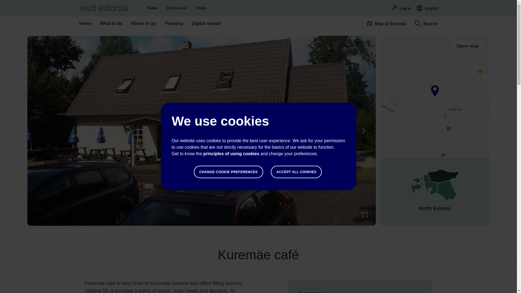 The image size is (521, 293). I want to click on ACCEPT ALL COOKIES, so click(176, 8).